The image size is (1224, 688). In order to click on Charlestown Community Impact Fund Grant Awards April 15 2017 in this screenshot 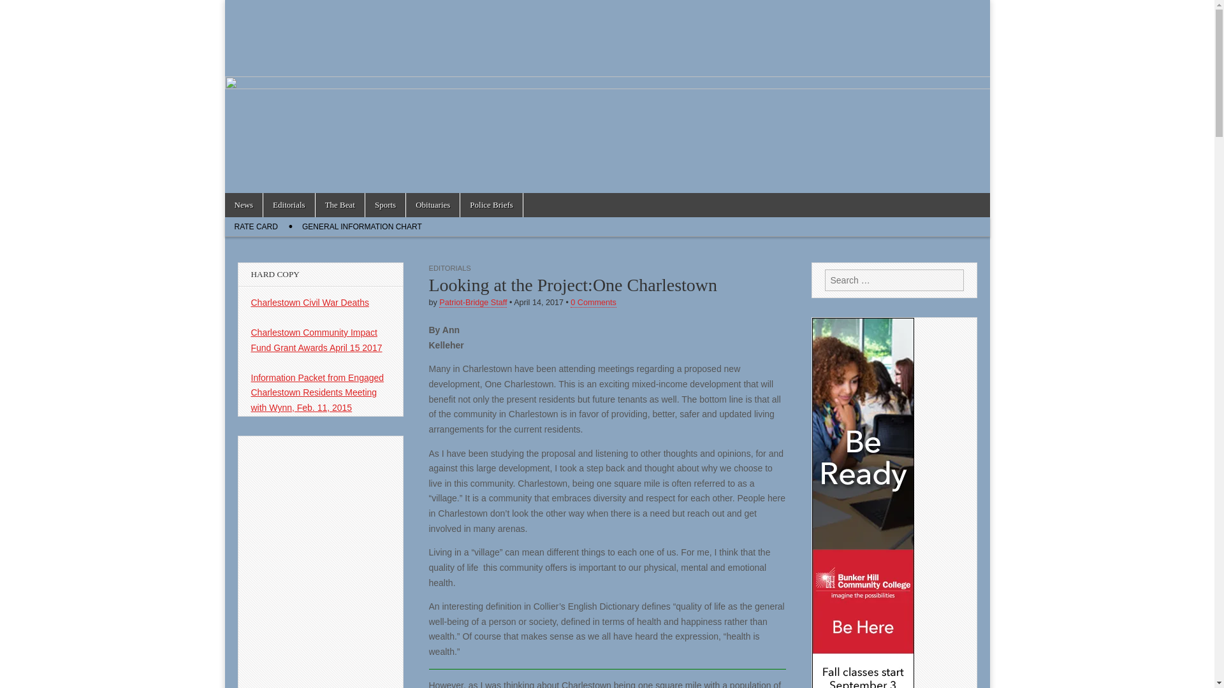, I will do `click(316, 340)`.